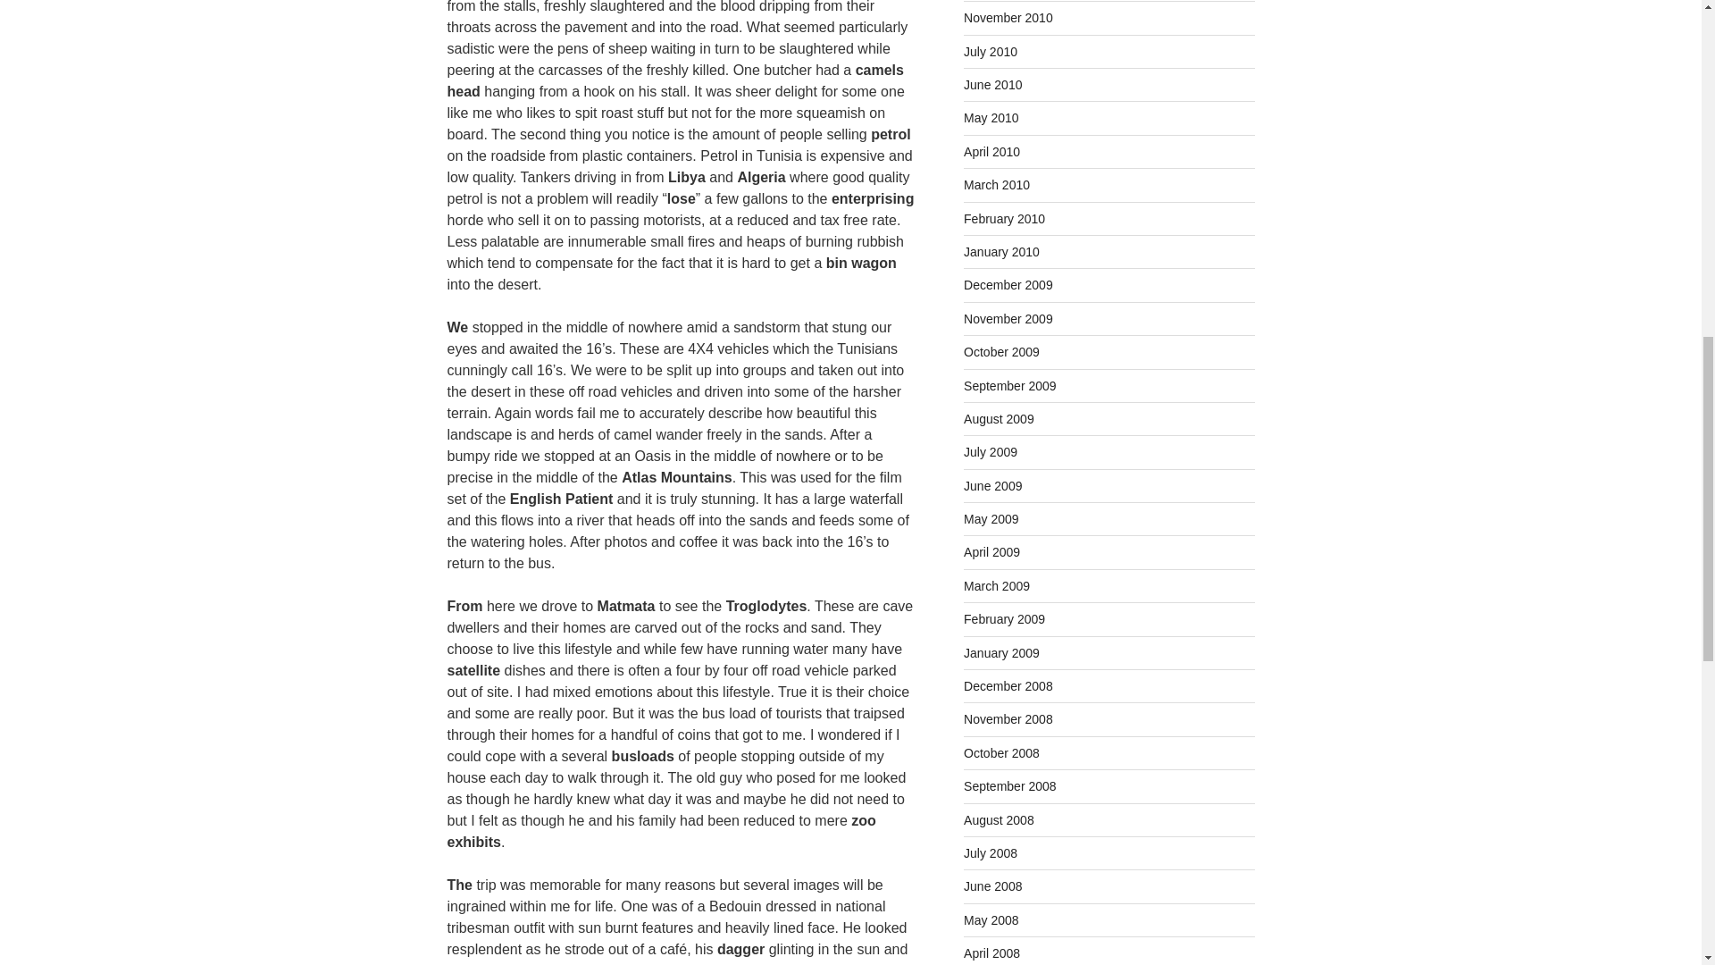 The height and width of the screenshot is (965, 1715). I want to click on March 2010, so click(997, 184).